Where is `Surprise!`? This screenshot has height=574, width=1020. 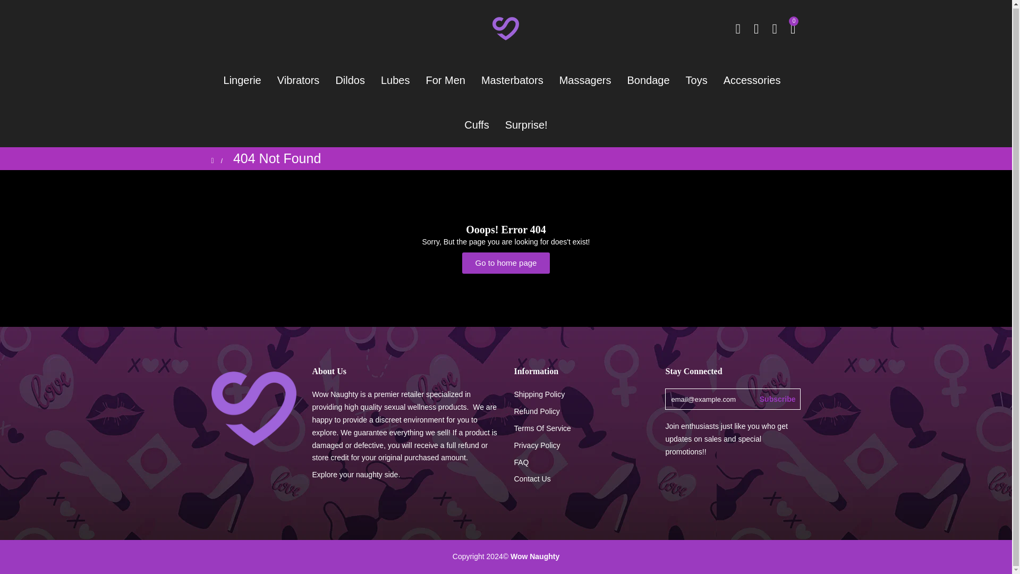
Surprise! is located at coordinates (526, 124).